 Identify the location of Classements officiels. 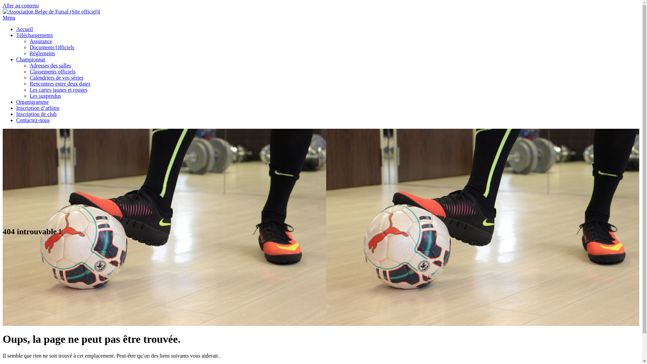
(53, 71).